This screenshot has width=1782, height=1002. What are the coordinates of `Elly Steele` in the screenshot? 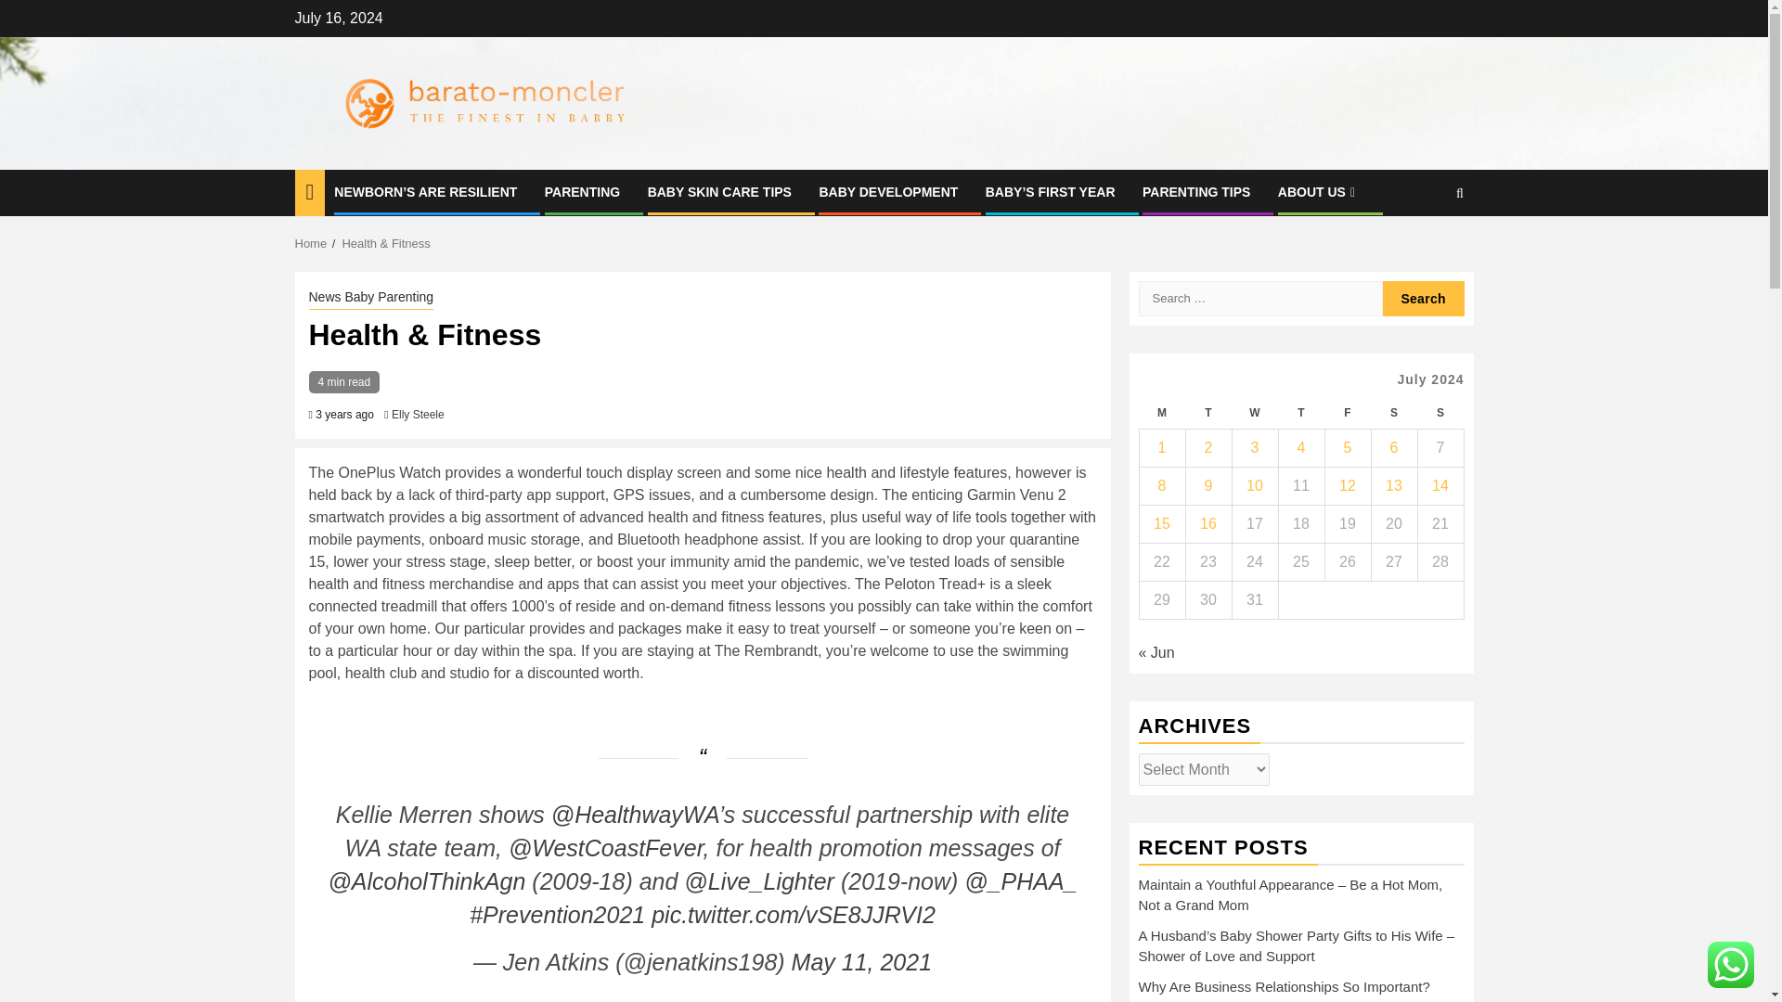 It's located at (418, 414).